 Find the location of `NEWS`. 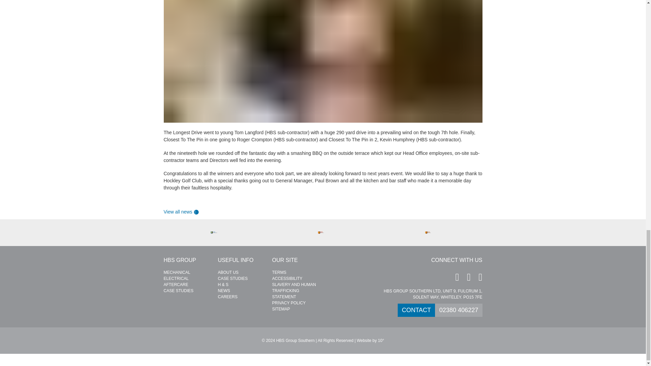

NEWS is located at coordinates (223, 291).